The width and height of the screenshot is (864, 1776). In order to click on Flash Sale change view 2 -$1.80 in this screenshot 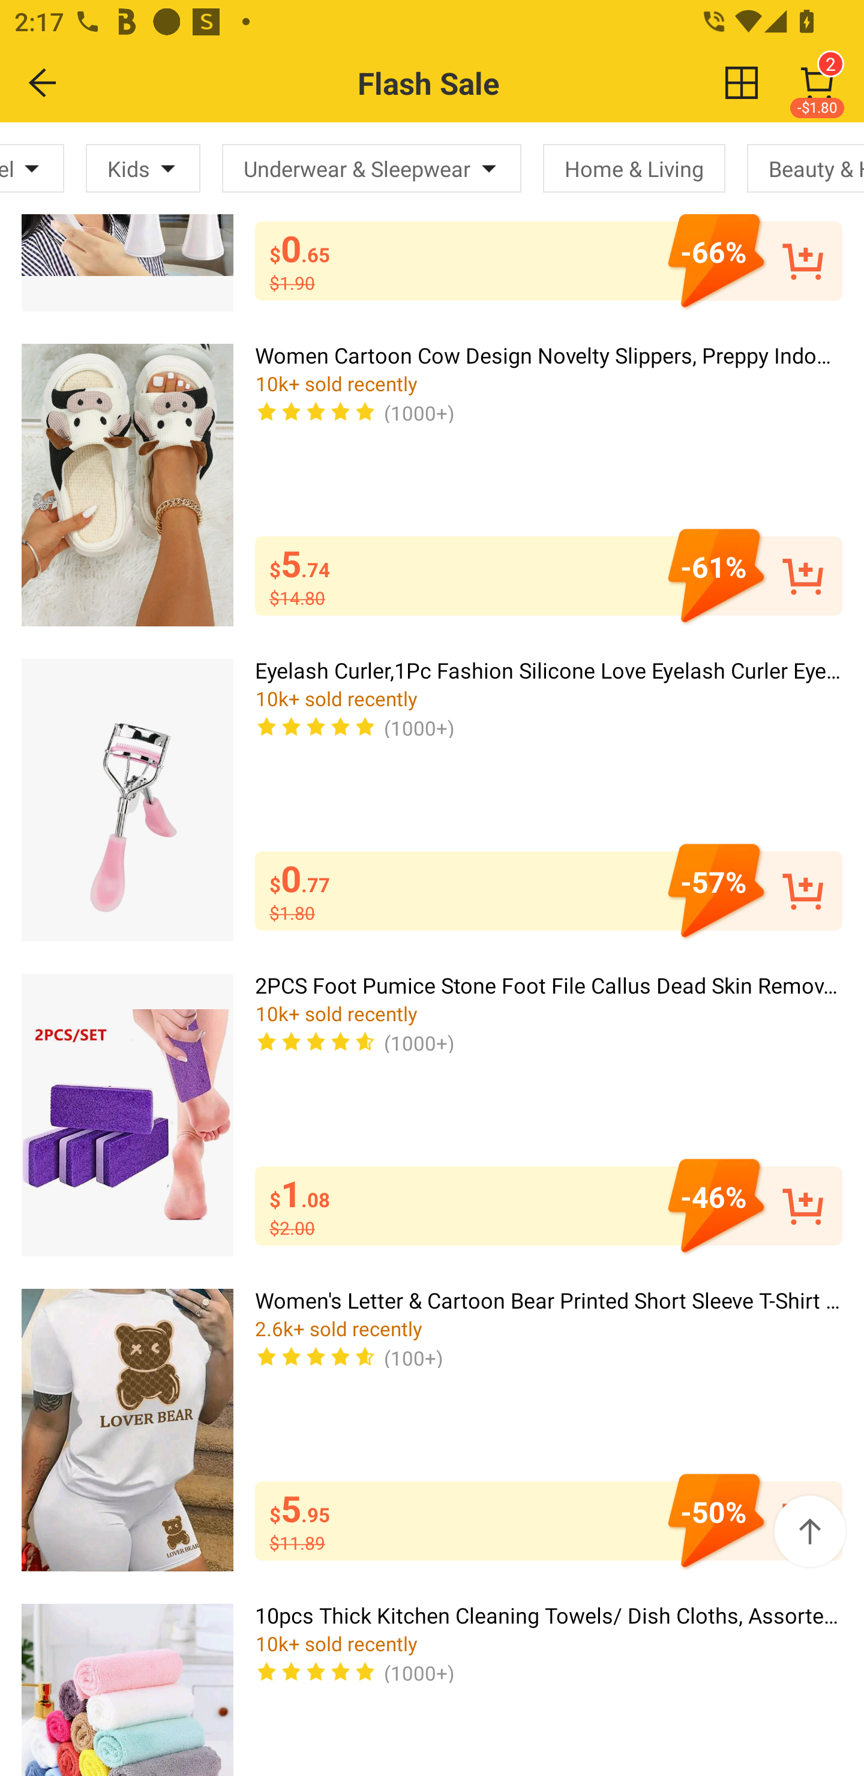, I will do `click(475, 83)`.